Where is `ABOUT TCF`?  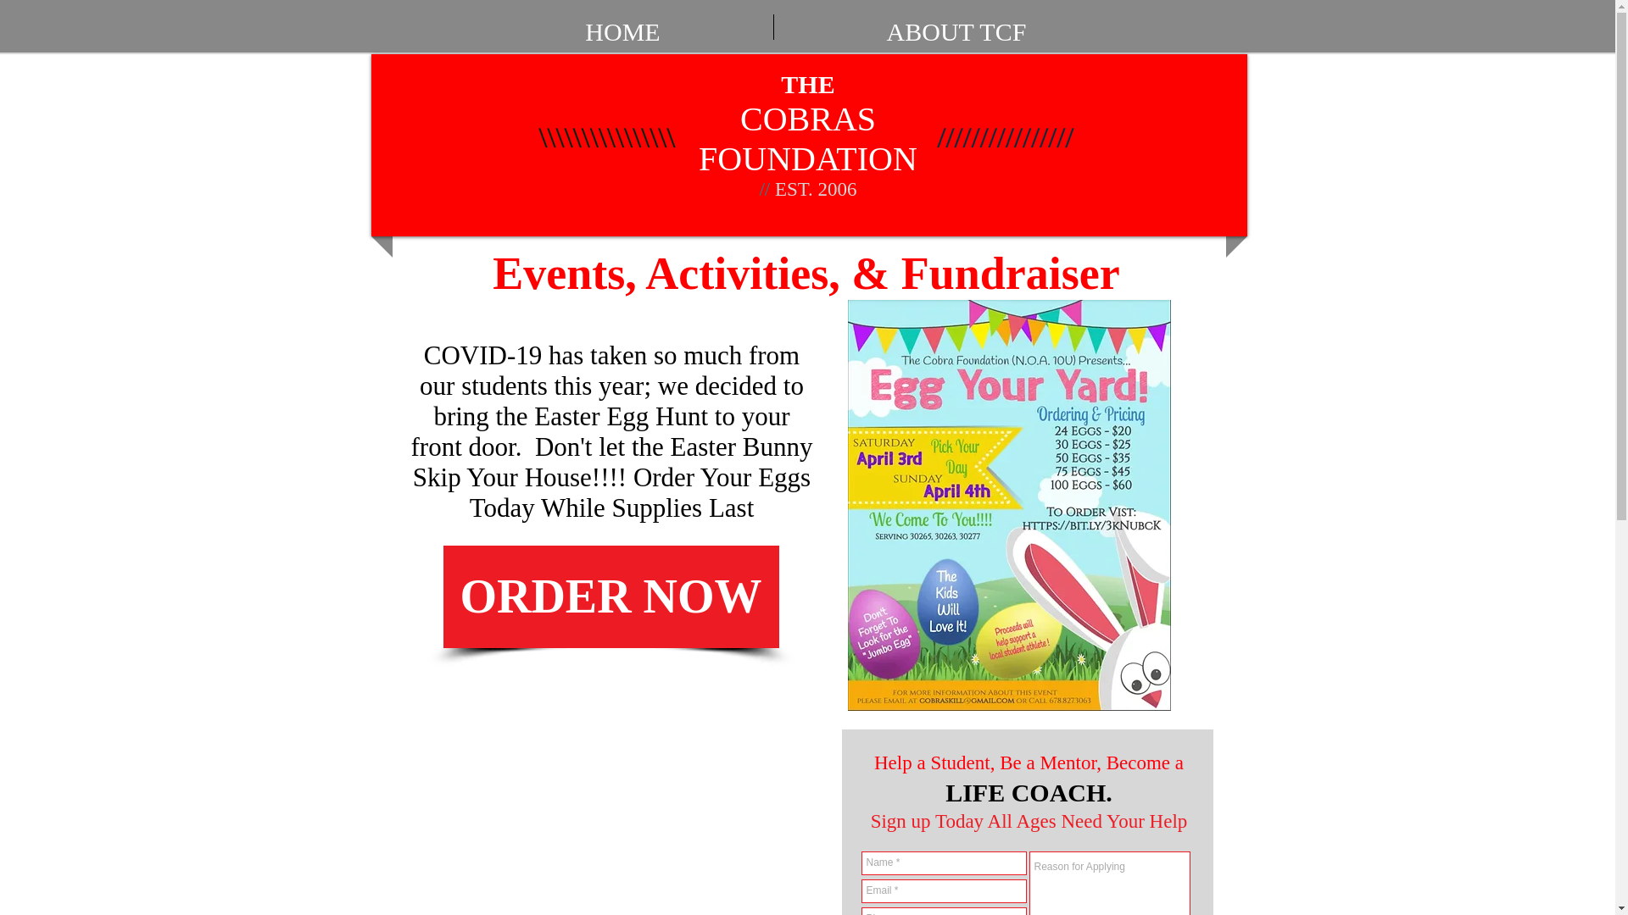 ABOUT TCF is located at coordinates (956, 27).